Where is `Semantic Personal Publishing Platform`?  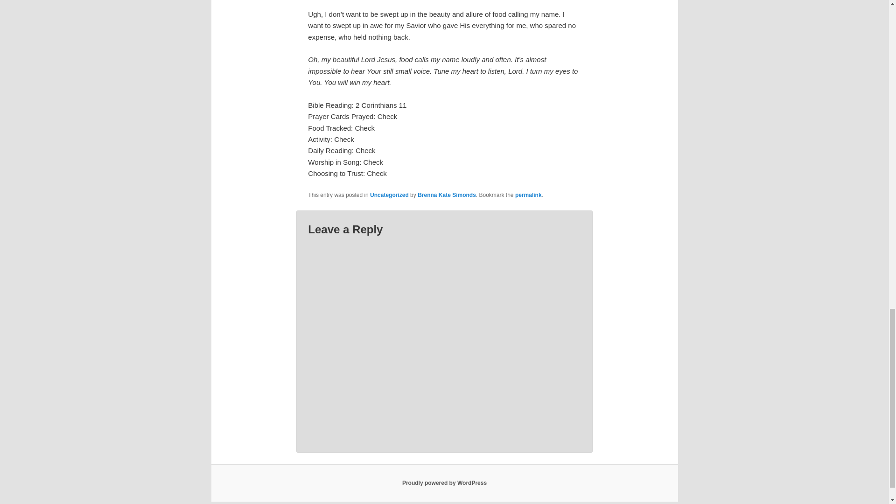
Semantic Personal Publishing Platform is located at coordinates (444, 483).